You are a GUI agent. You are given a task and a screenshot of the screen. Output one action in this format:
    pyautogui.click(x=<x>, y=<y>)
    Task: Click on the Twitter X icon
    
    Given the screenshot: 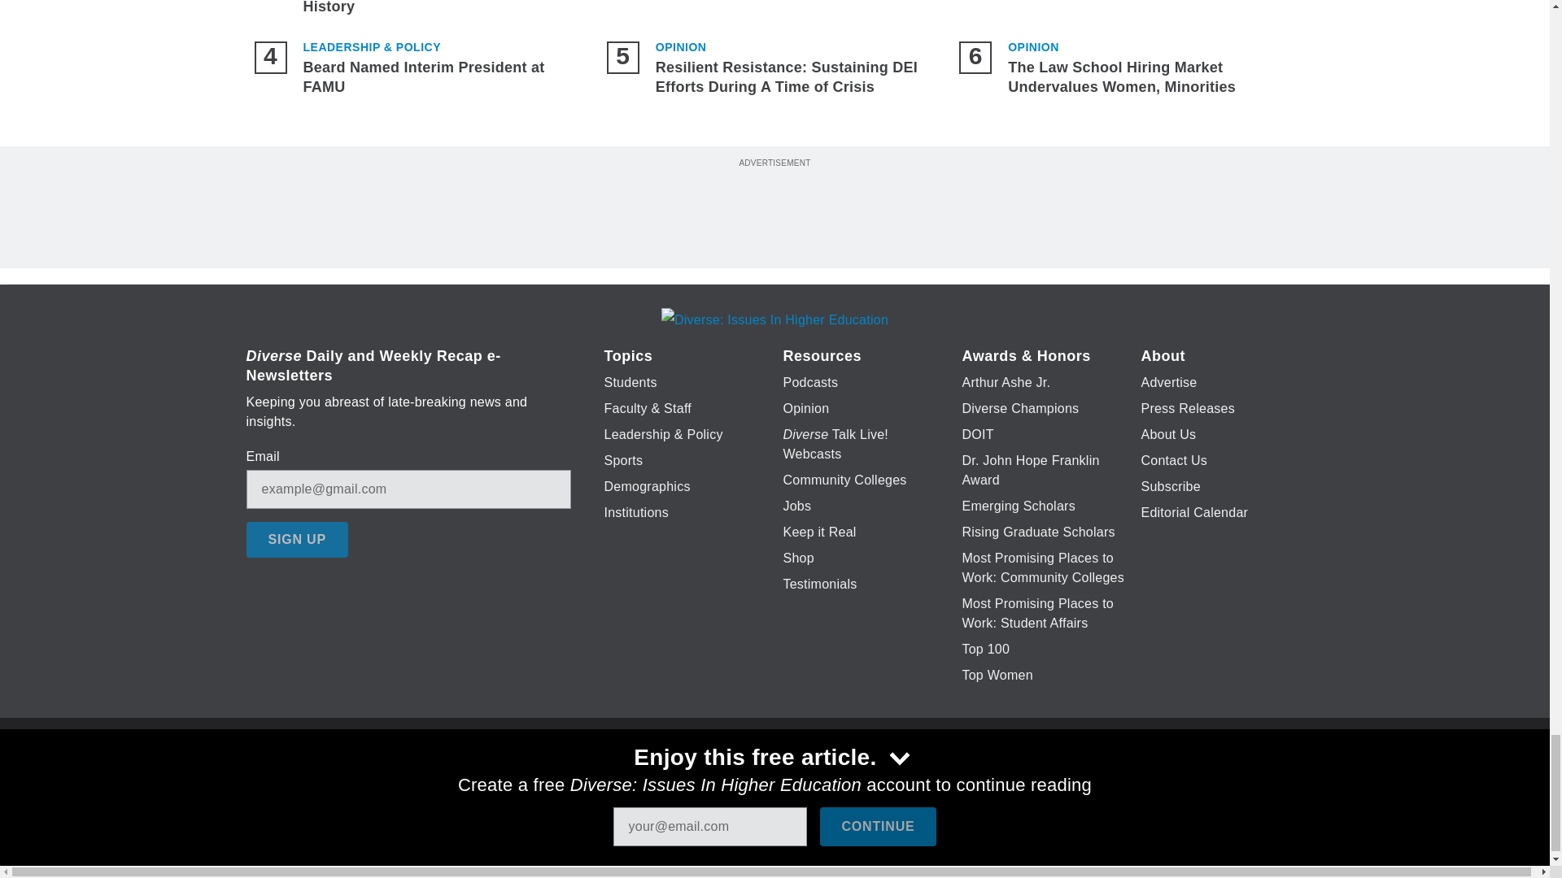 What is the action you would take?
    pyautogui.click(x=724, y=779)
    